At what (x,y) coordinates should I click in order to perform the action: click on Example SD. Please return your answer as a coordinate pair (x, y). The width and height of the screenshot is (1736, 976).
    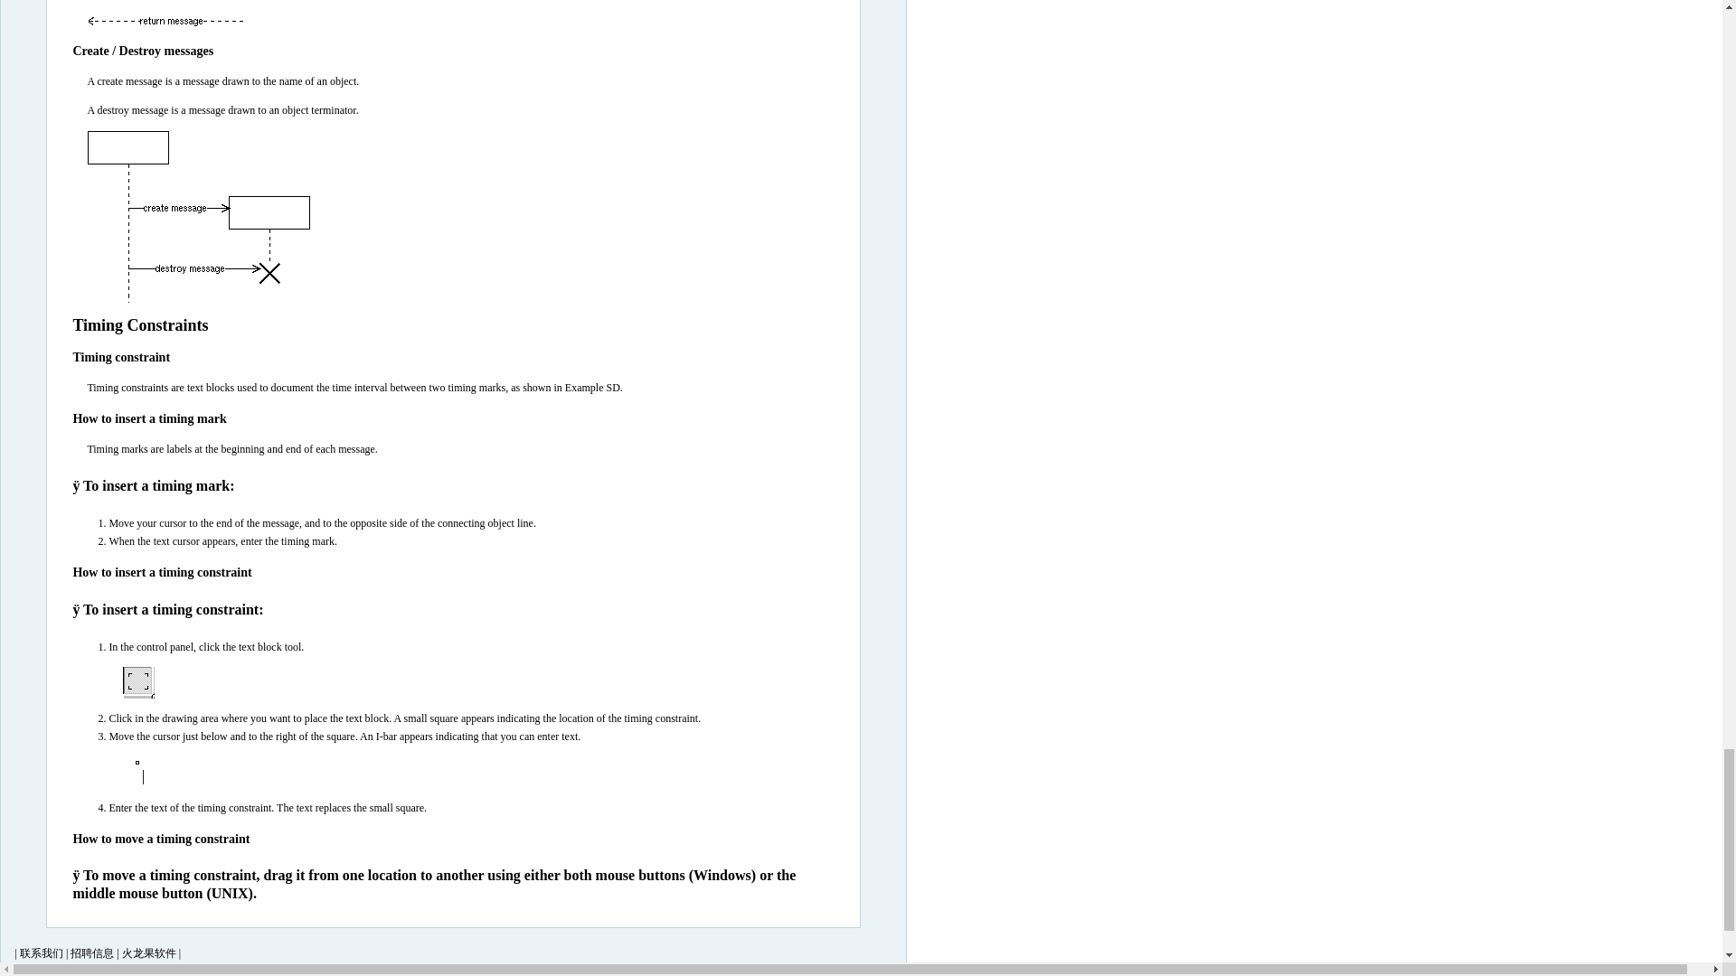
    Looking at the image, I should click on (592, 388).